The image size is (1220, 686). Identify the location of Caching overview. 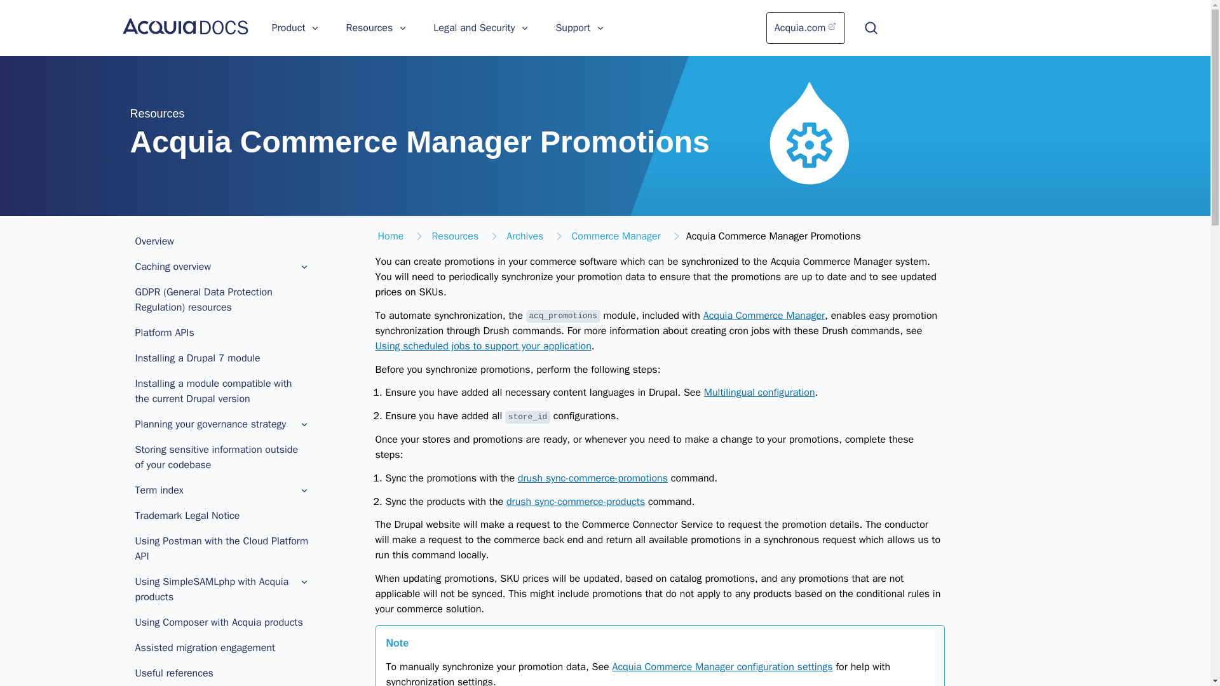
(221, 267).